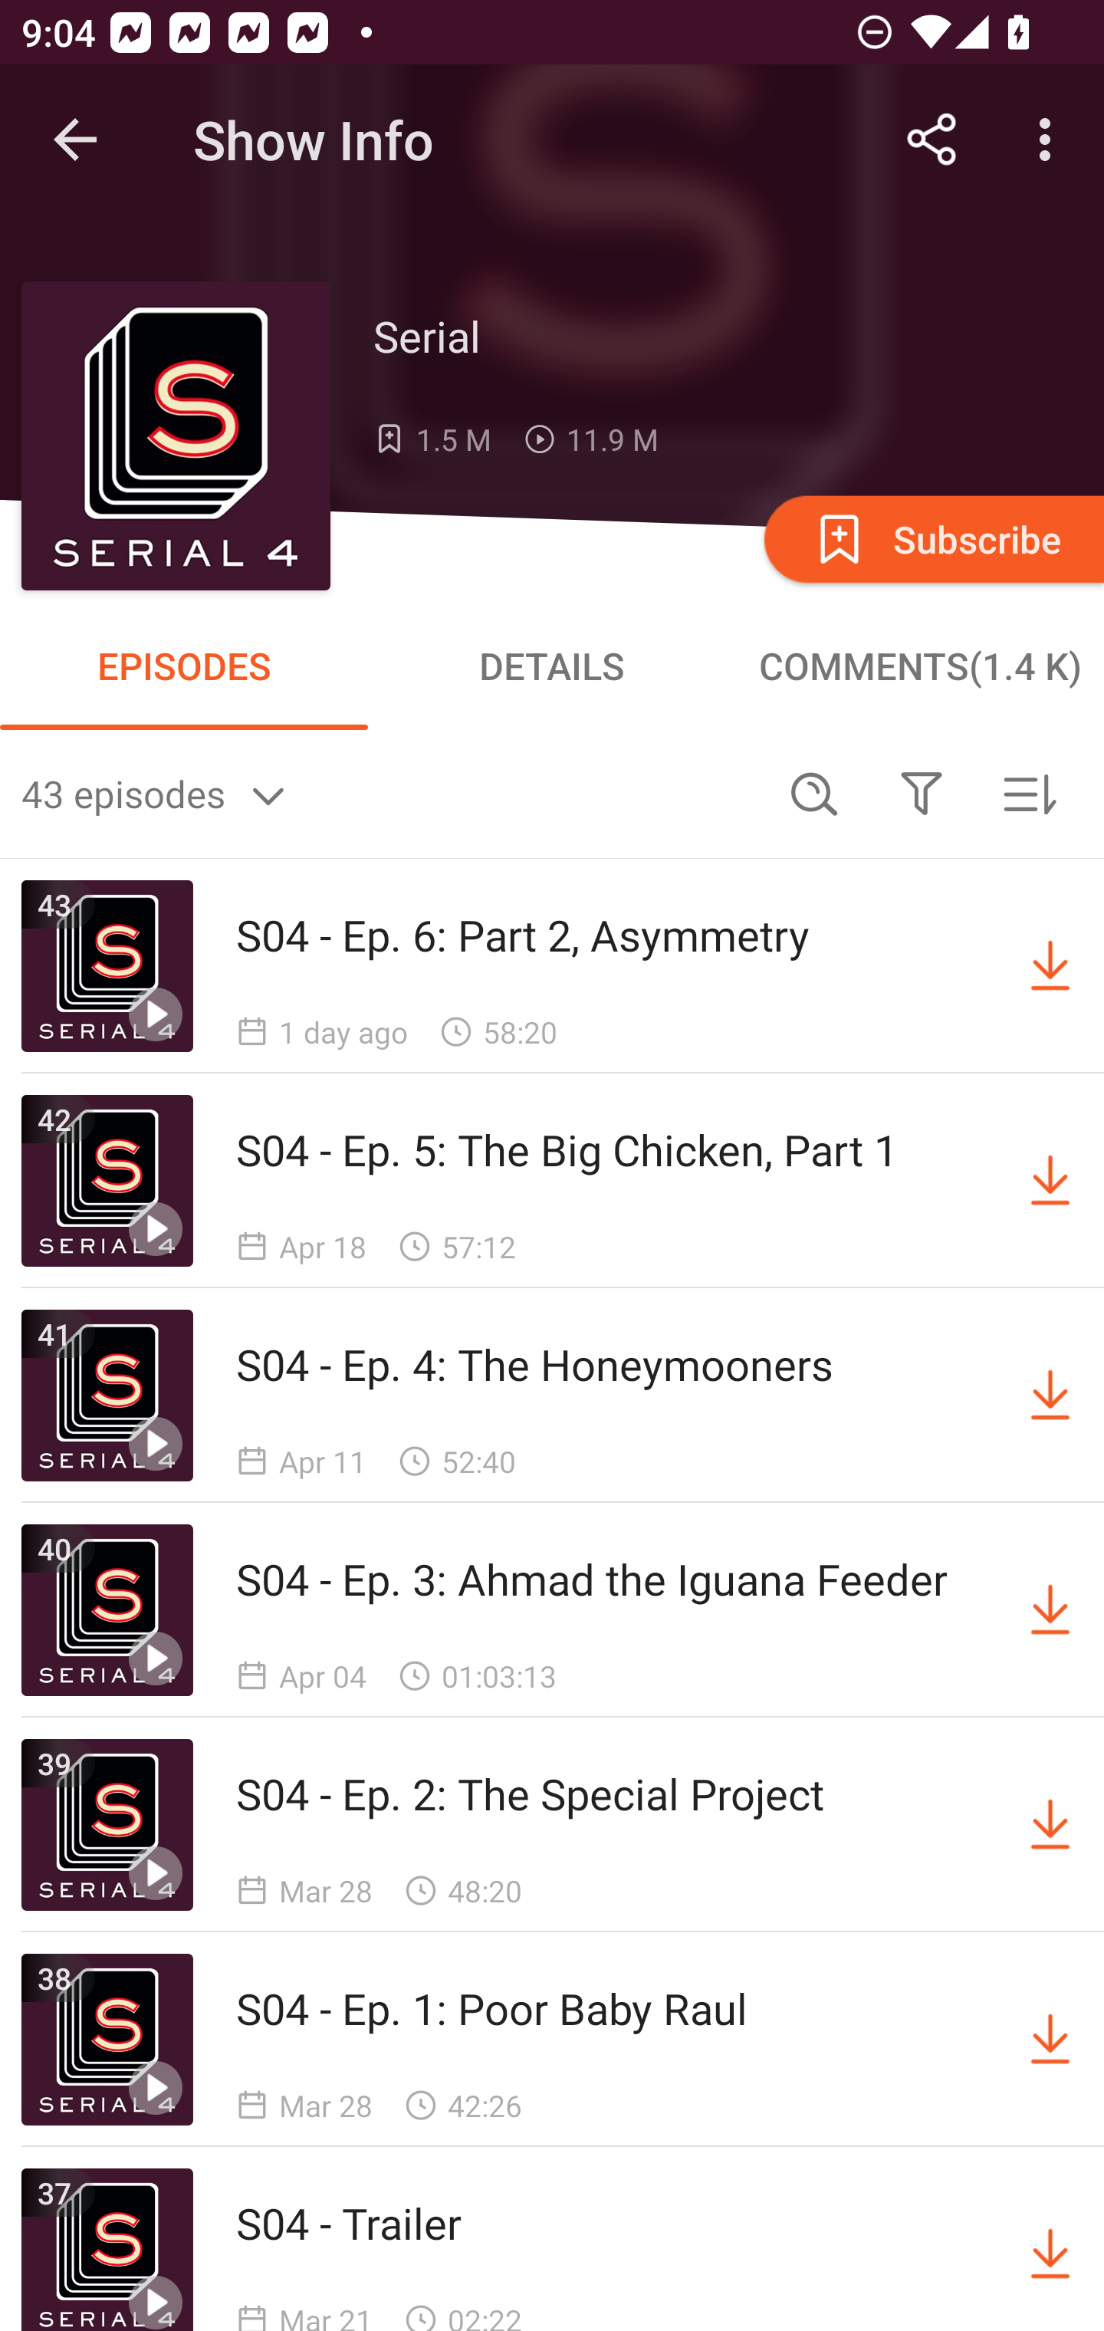 Image resolution: width=1104 pixels, height=2331 pixels. I want to click on Subscribe, so click(932, 538).